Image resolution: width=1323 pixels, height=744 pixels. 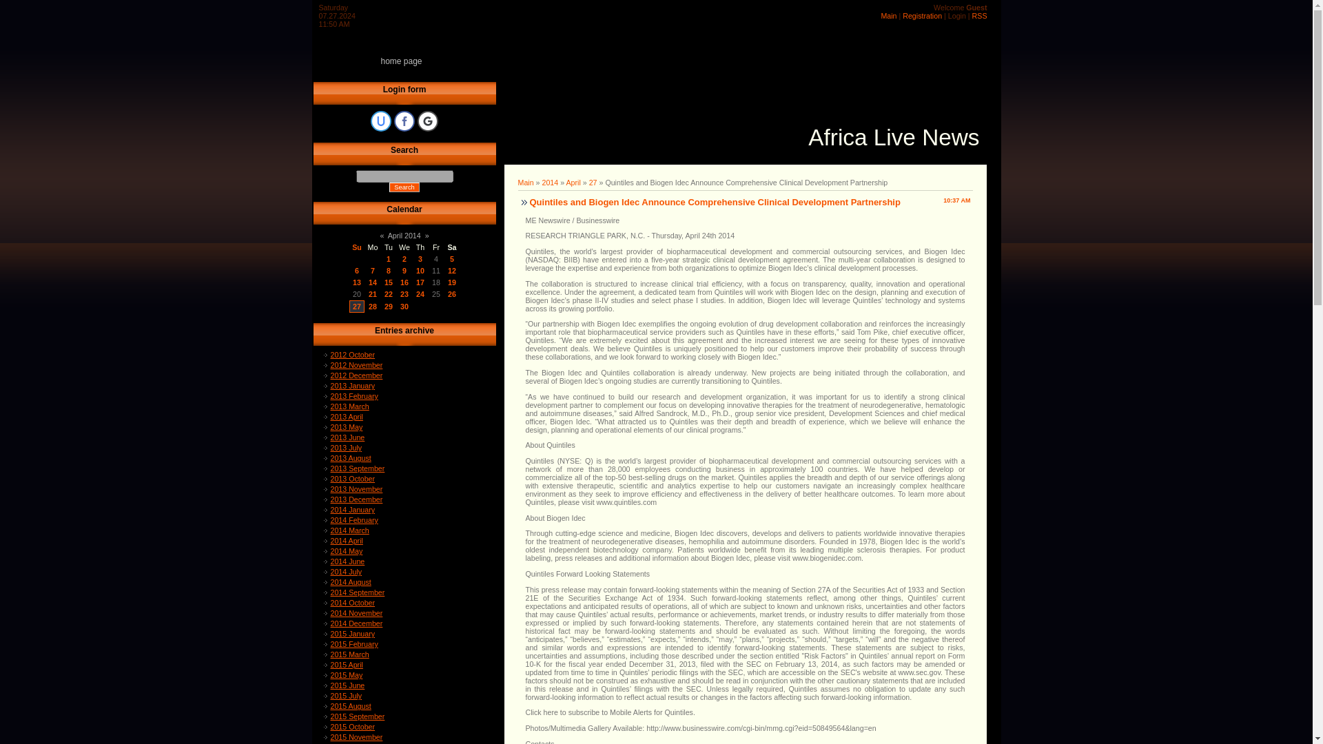 I want to click on 24, so click(x=420, y=294).